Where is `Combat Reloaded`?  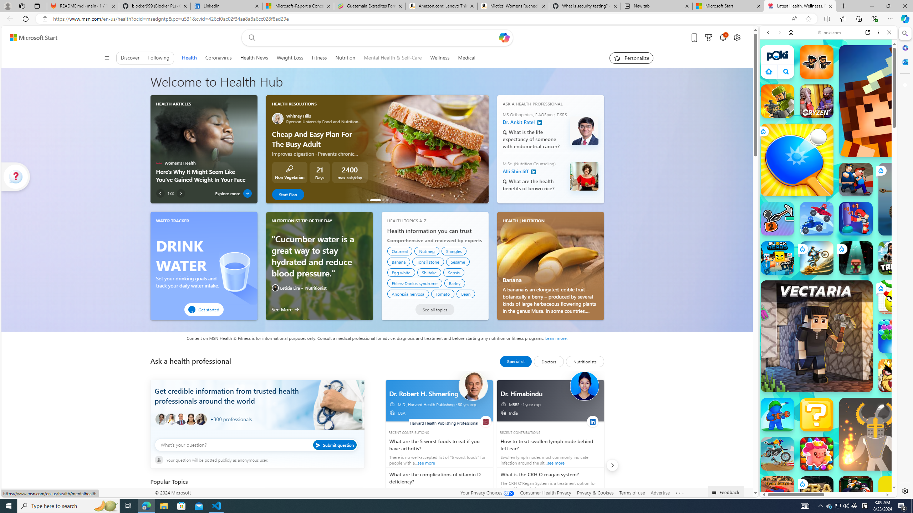
Combat Reloaded is located at coordinates (846, 328).